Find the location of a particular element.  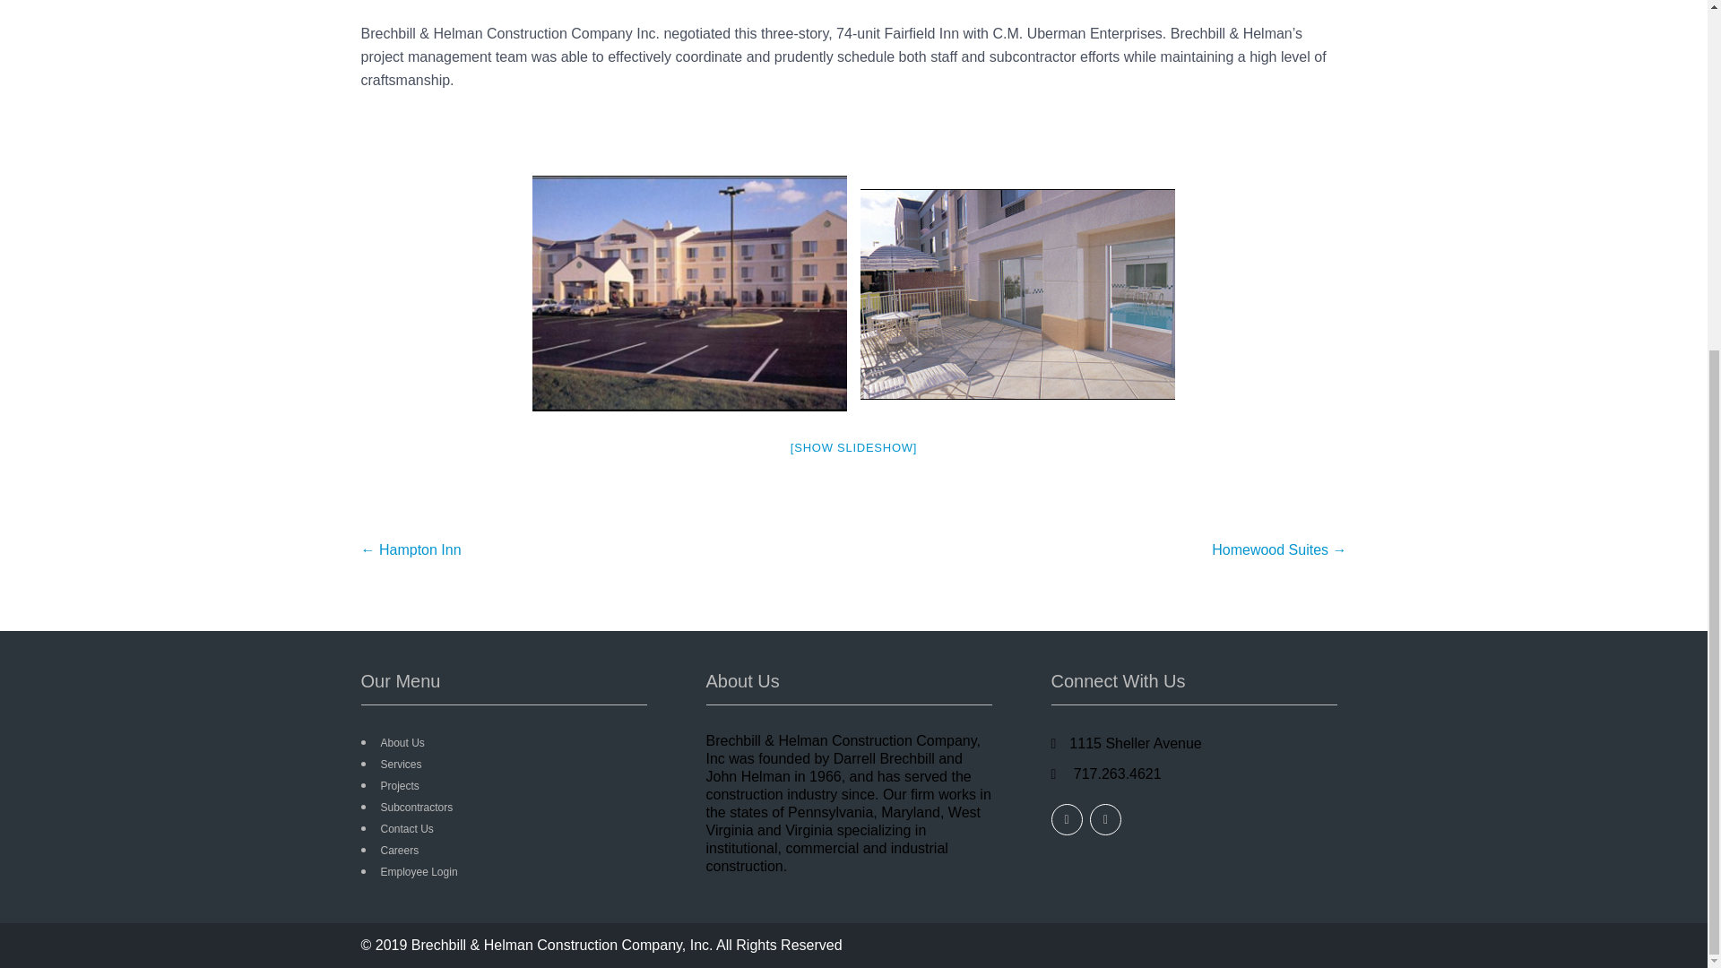

About Us is located at coordinates (402, 742).